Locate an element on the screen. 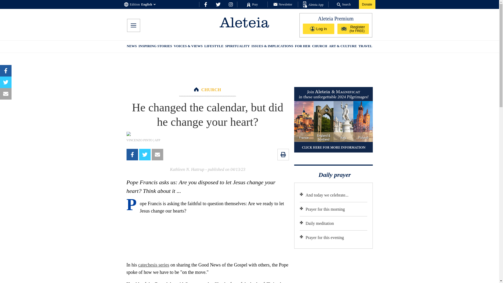  FOR HER is located at coordinates (302, 47).